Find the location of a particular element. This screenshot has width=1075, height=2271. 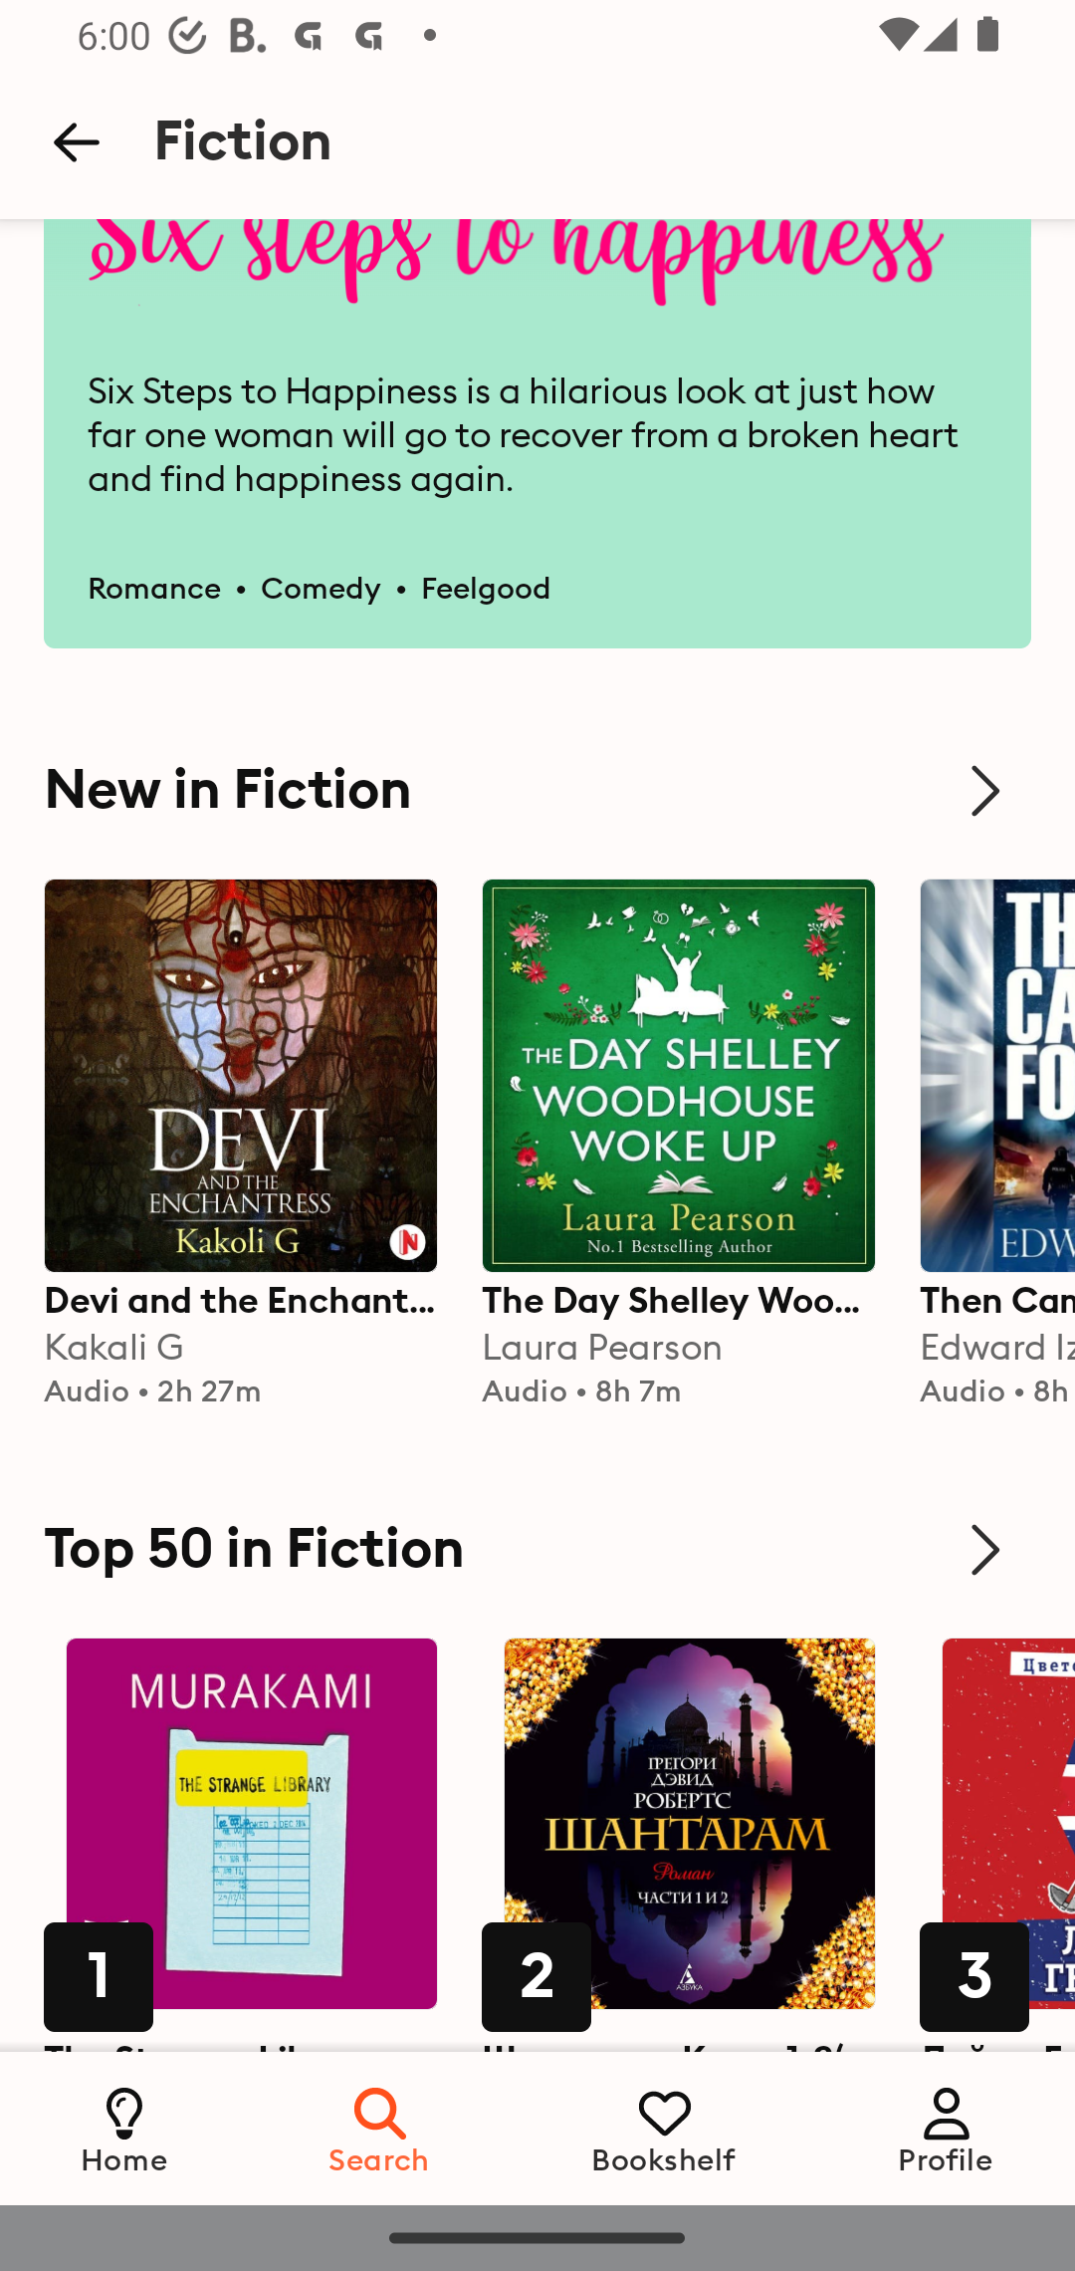

Search is located at coordinates (380, 2128).